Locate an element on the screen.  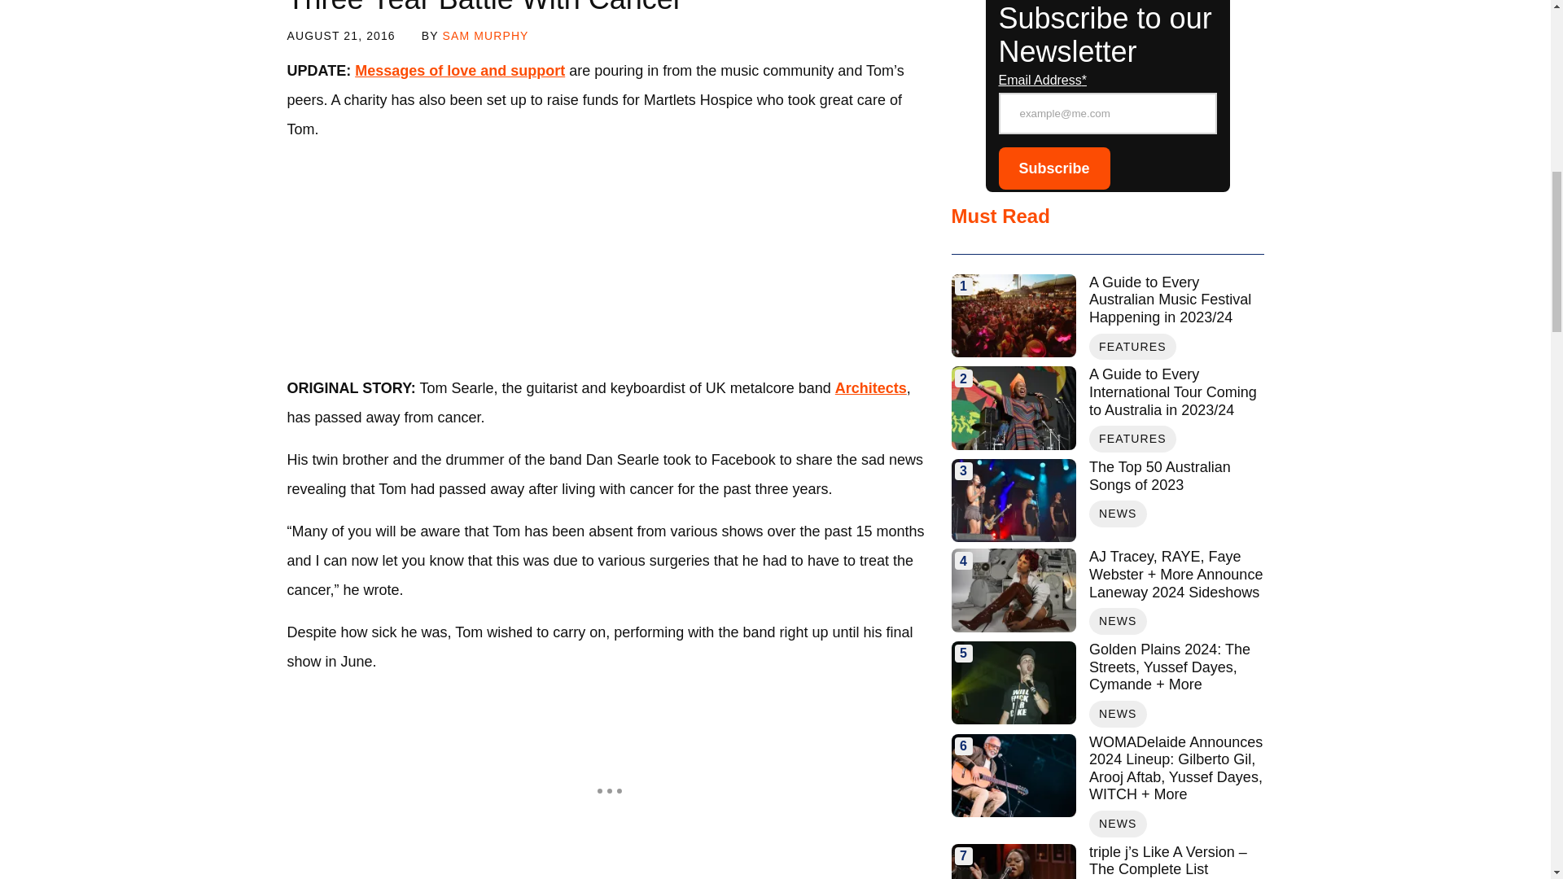
Messages of love and support is located at coordinates (459, 70).